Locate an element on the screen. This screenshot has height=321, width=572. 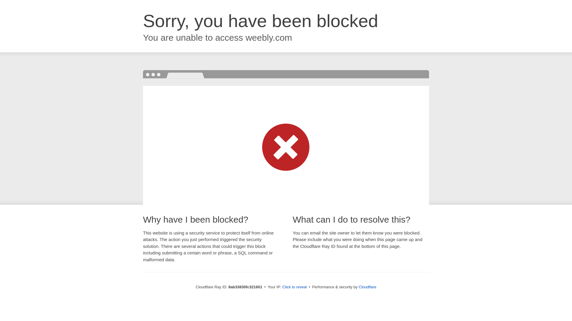
Click to reveal is located at coordinates (294, 287).